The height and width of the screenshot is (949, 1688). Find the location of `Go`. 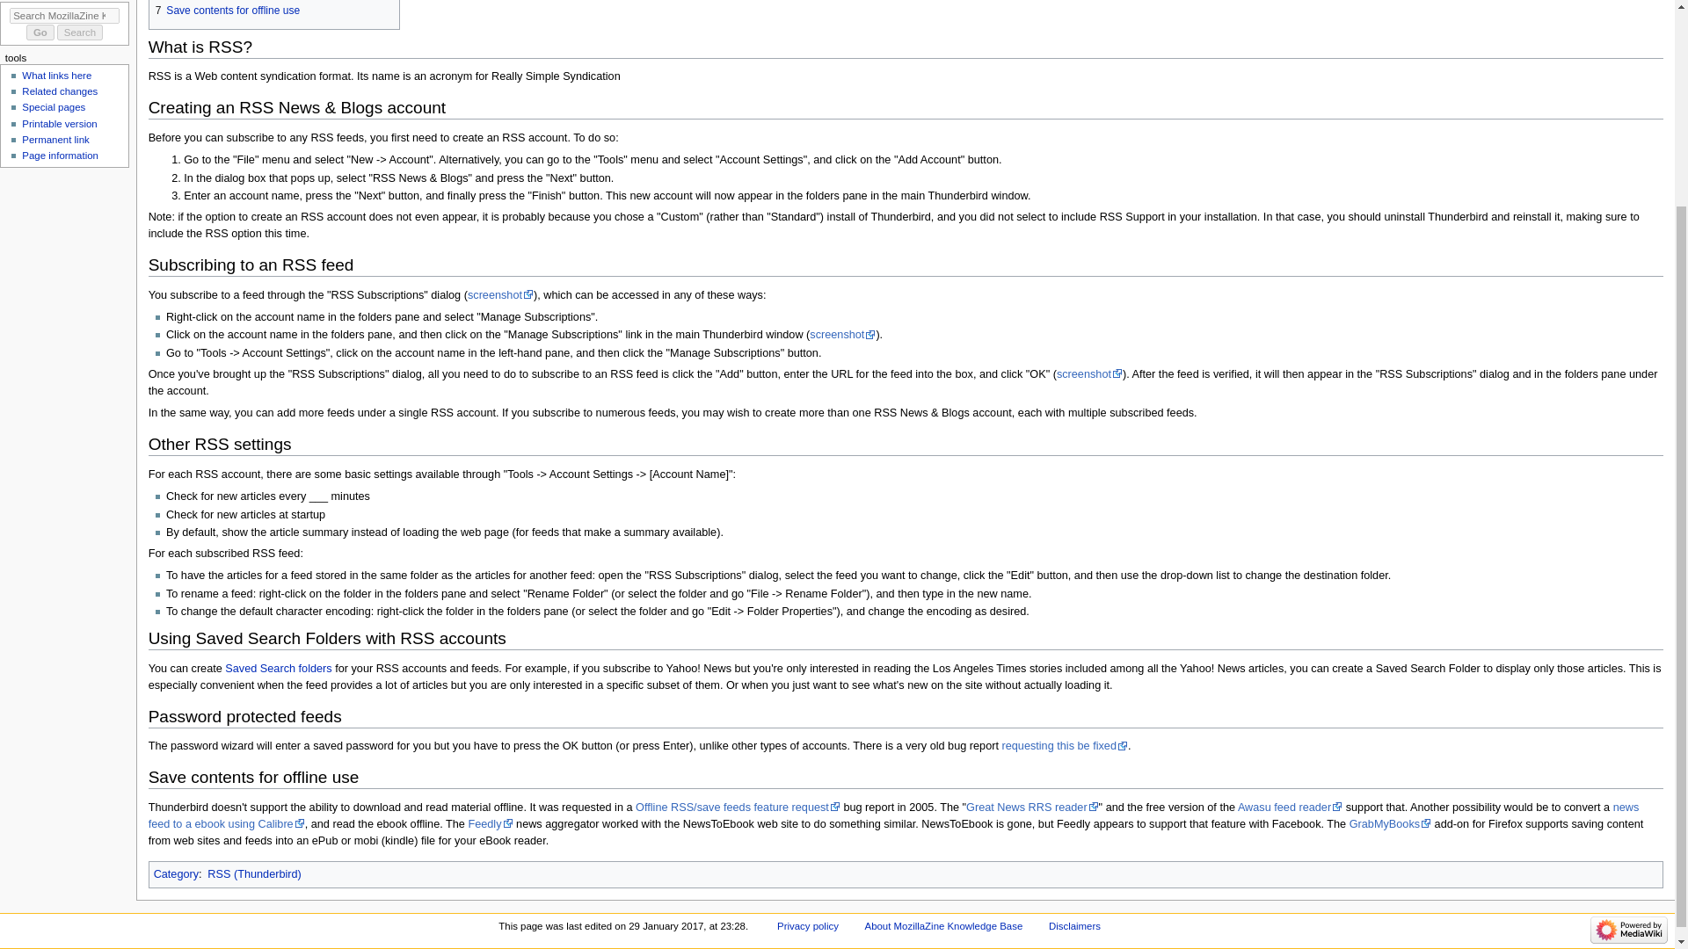

Go is located at coordinates (40, 33).